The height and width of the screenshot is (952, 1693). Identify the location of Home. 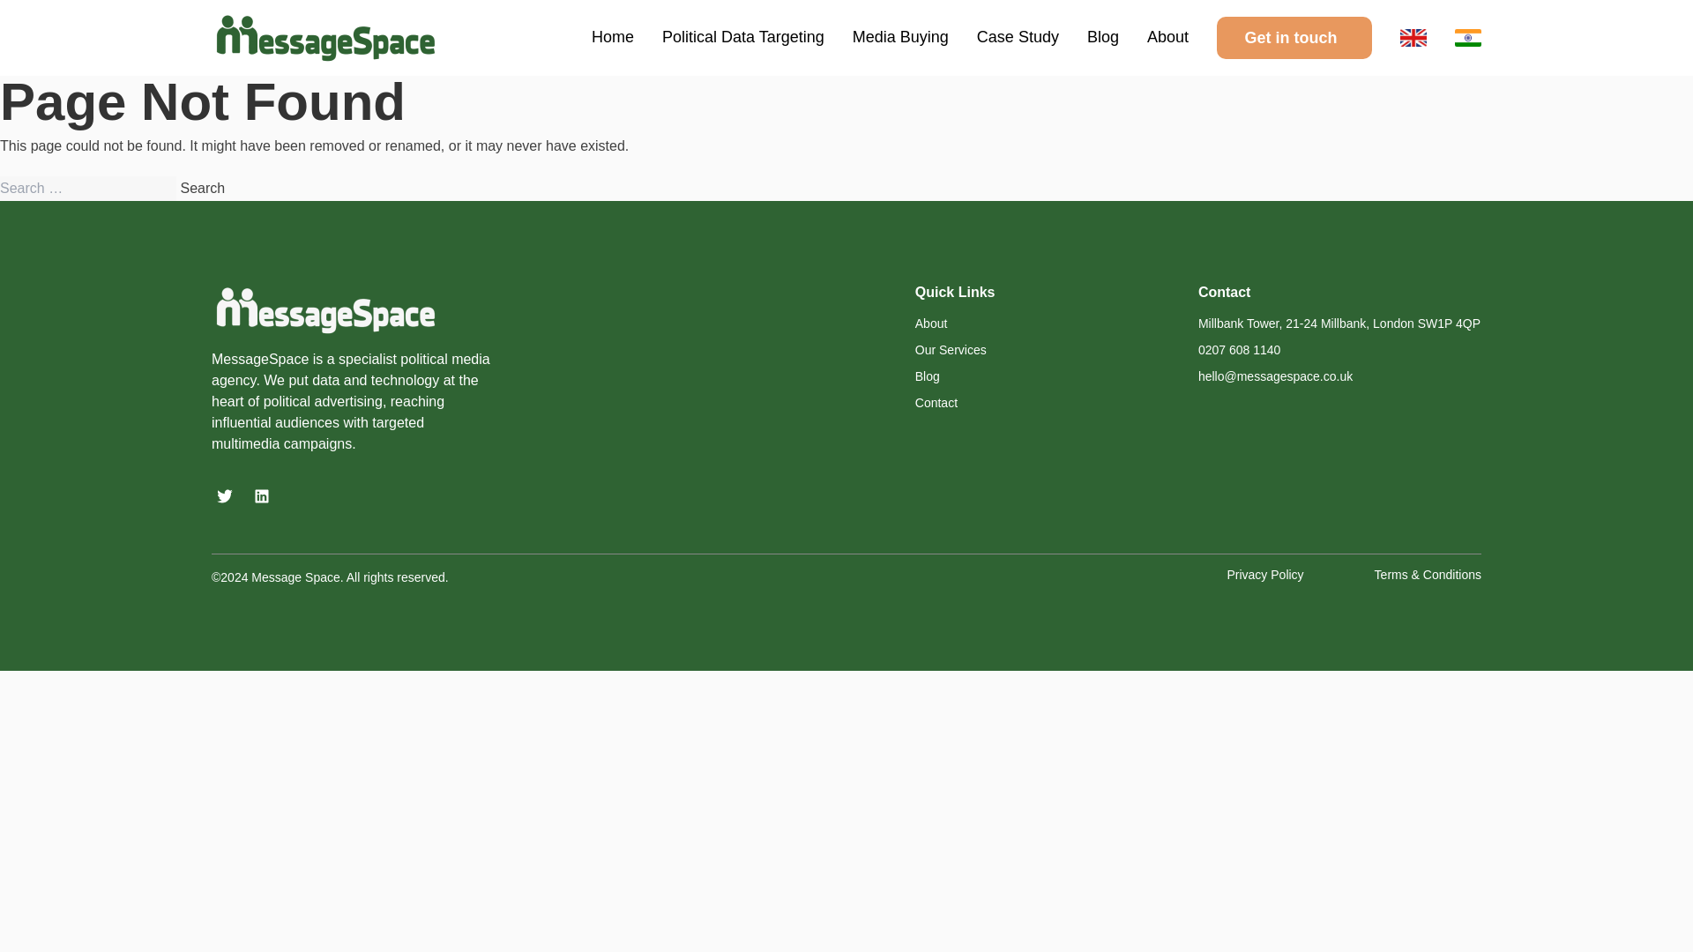
(612, 37).